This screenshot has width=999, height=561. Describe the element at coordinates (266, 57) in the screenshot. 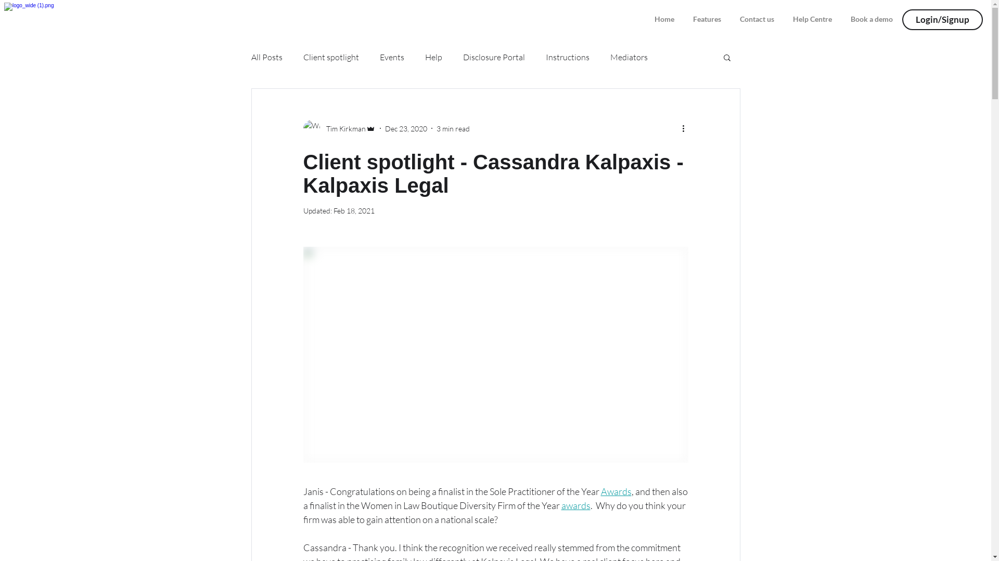

I see `All Posts` at that location.